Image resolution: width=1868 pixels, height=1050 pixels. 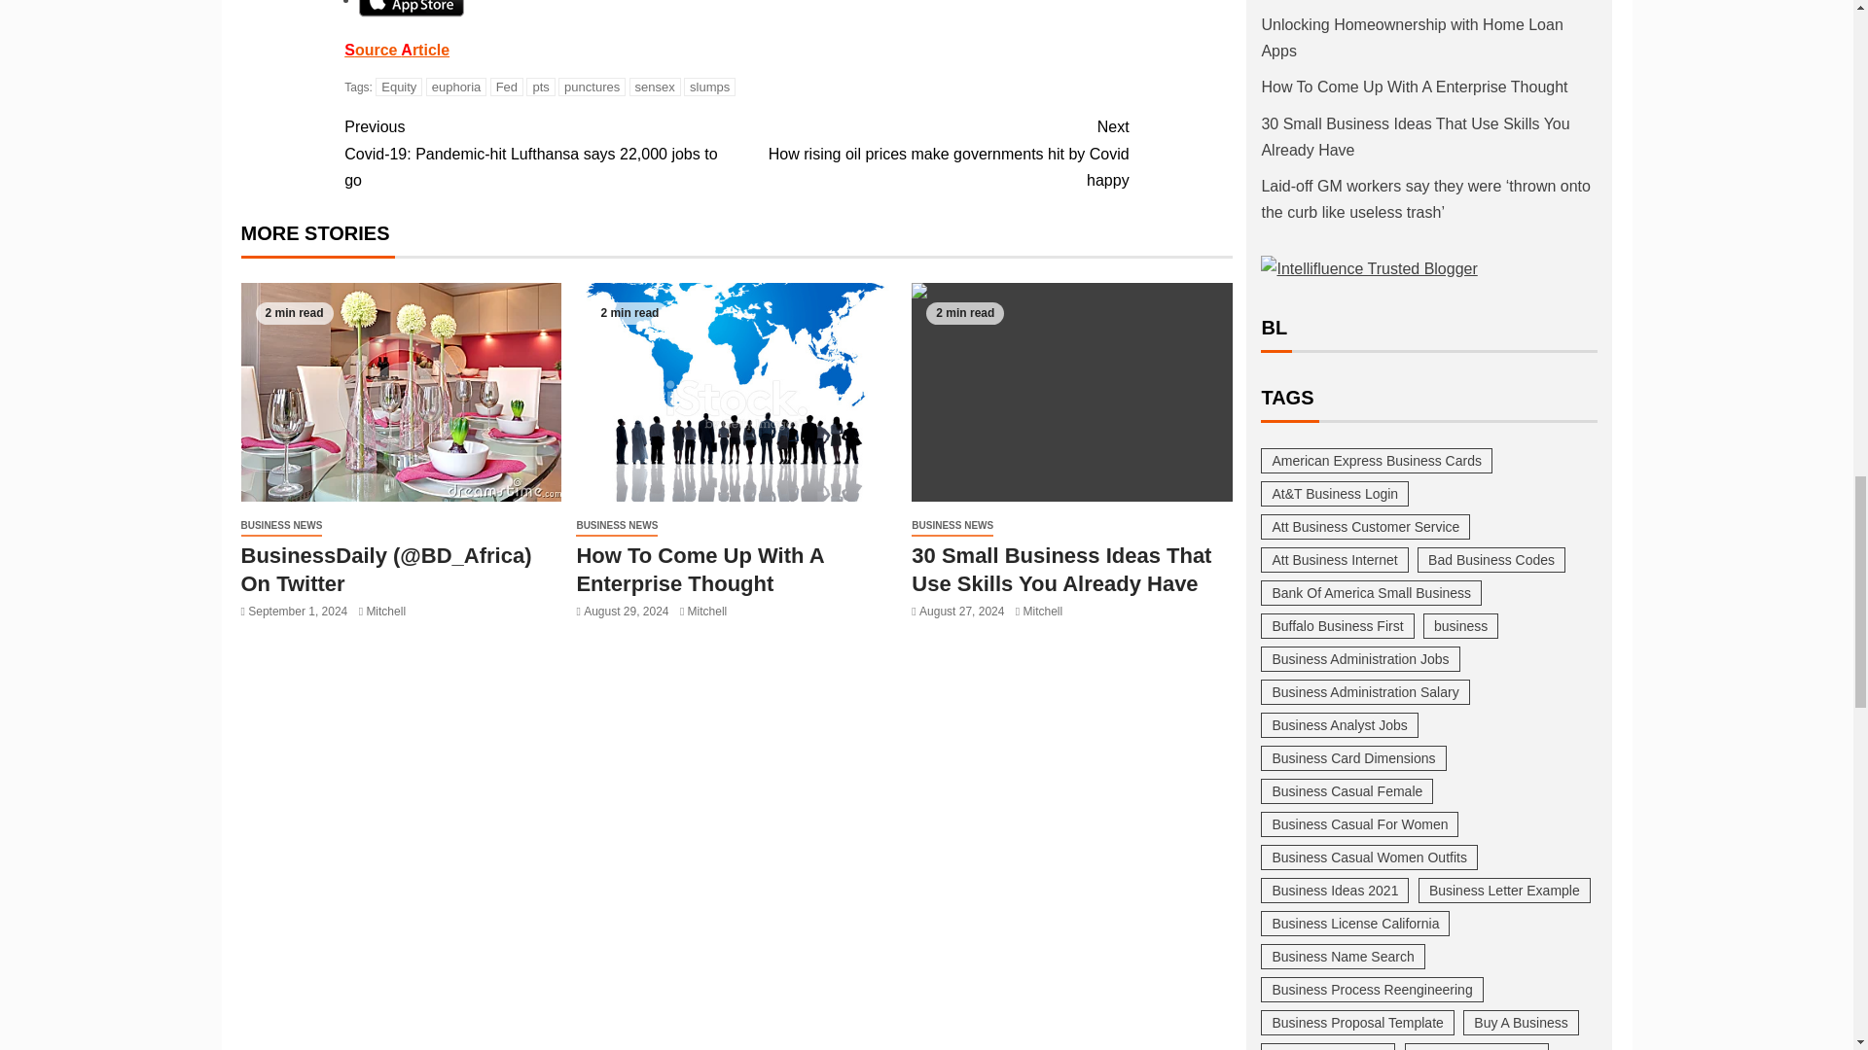 I want to click on sensex, so click(x=656, y=87).